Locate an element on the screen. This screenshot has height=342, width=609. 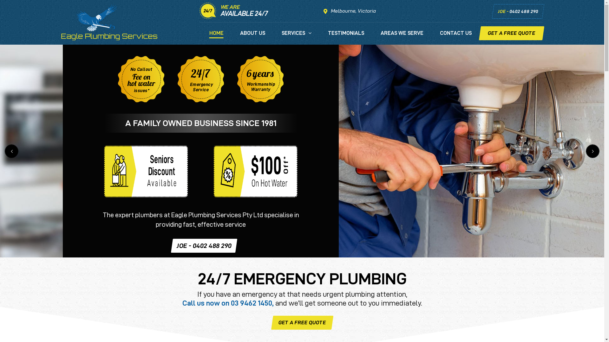
GET A FREE QUOTE is located at coordinates (510, 33).